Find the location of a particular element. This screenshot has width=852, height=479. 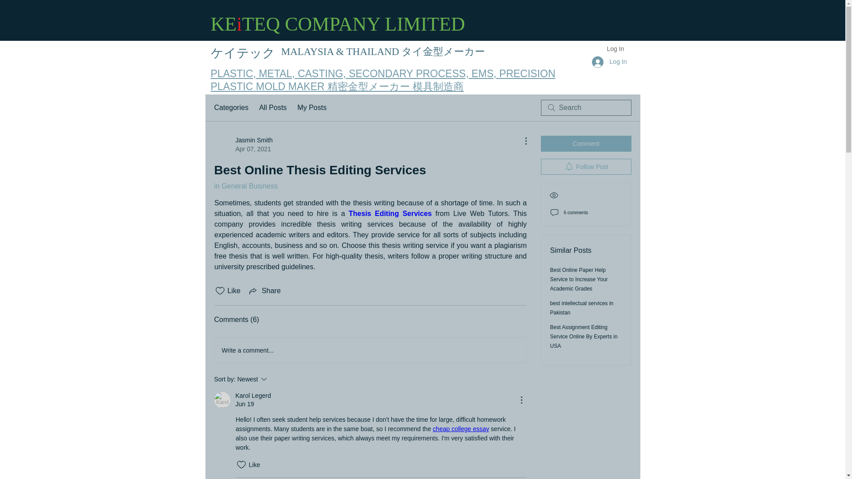

Our Services is located at coordinates (264, 291).